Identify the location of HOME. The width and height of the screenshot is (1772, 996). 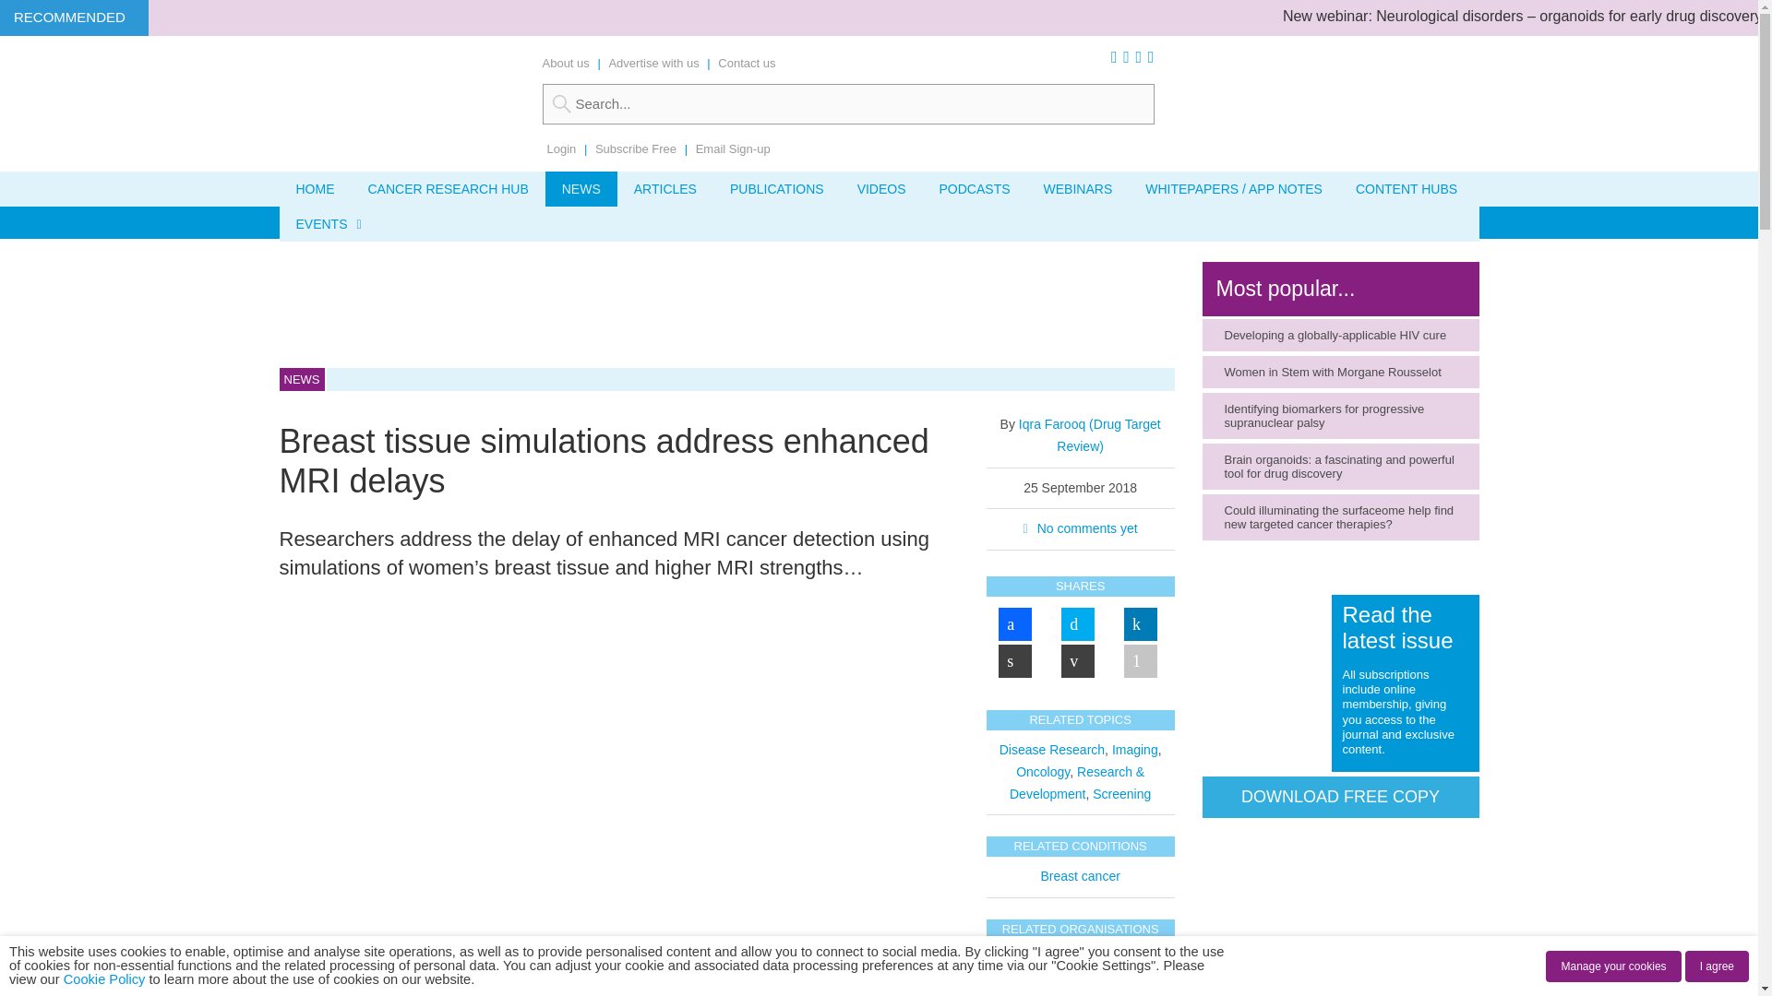
(314, 188).